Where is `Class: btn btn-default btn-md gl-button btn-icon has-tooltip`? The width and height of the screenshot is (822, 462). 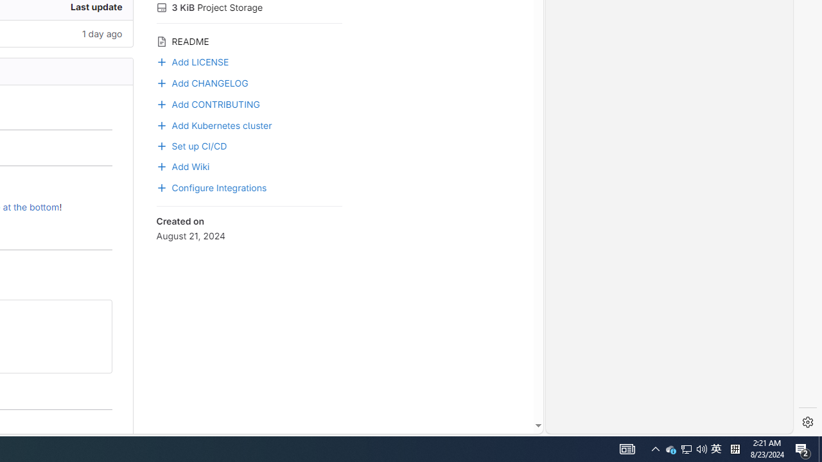 Class: btn btn-default btn-md gl-button btn-icon has-tooltip is located at coordinates (96, 314).